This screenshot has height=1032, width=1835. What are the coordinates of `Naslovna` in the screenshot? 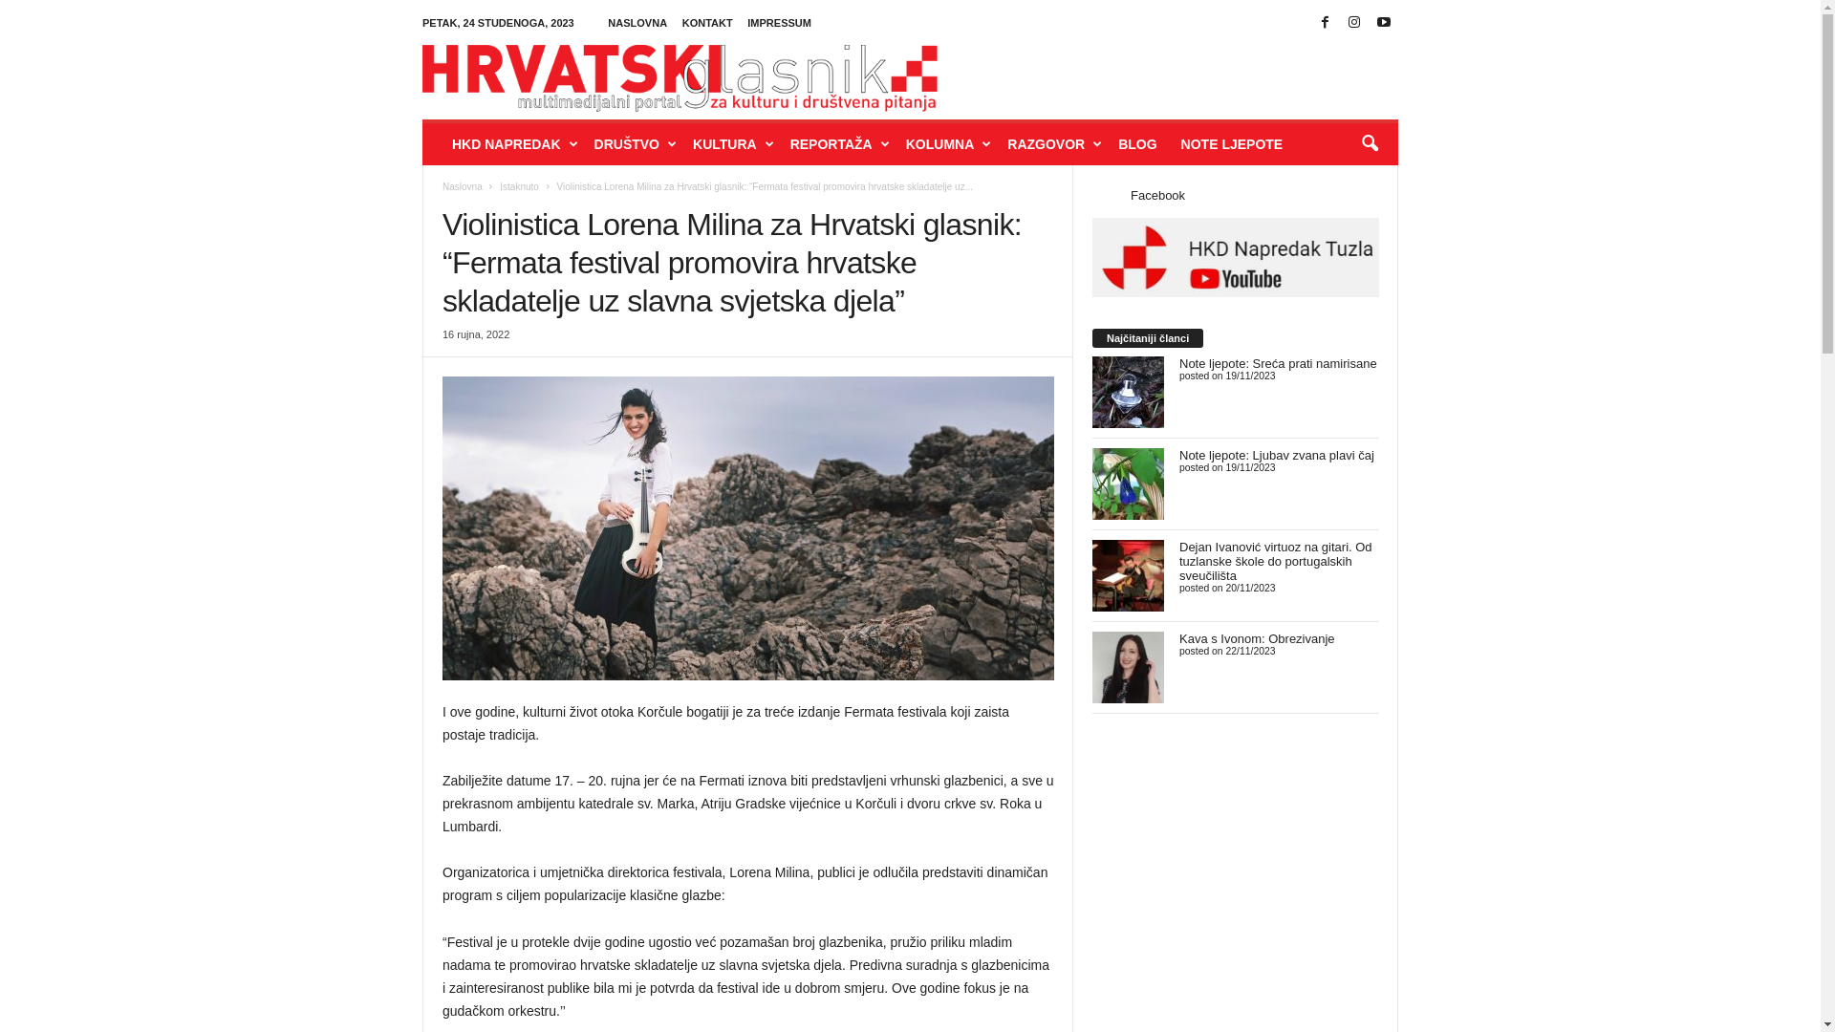 It's located at (463, 187).